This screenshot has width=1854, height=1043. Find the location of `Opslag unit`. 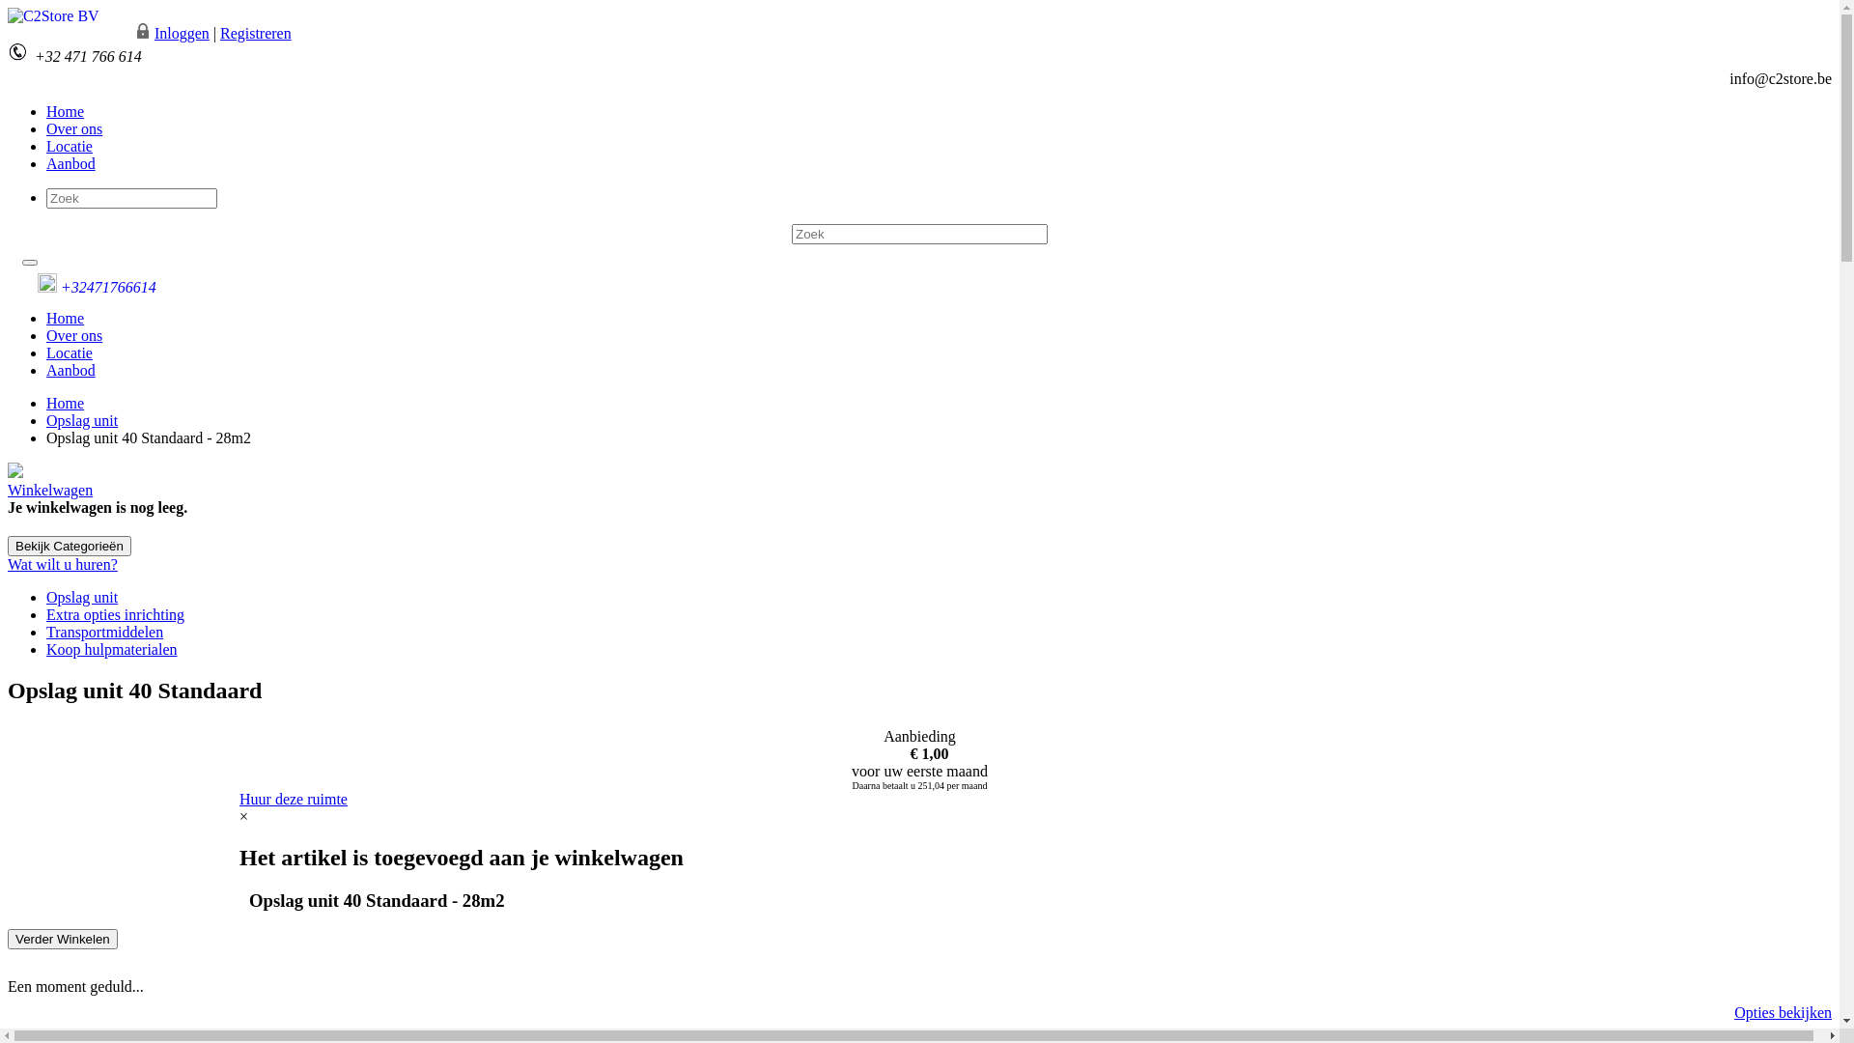

Opslag unit is located at coordinates (82, 421).